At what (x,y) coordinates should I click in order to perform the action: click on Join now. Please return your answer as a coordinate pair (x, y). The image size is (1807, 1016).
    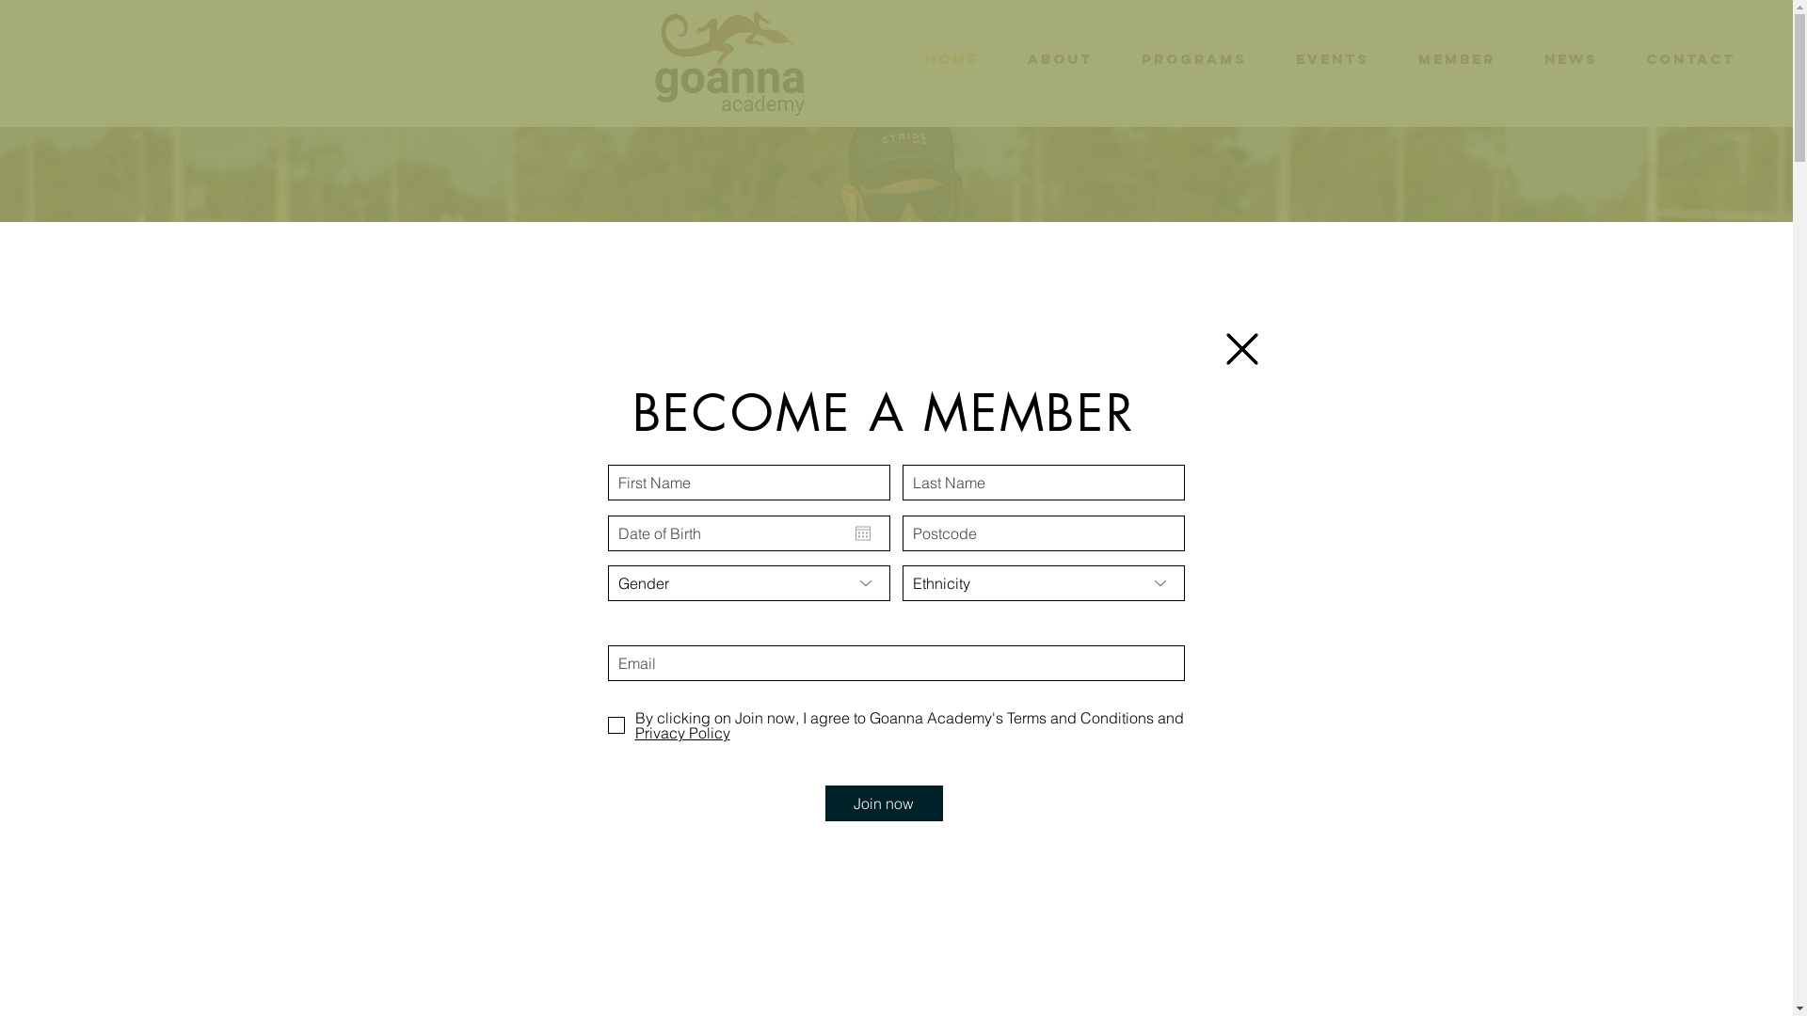
    Looking at the image, I should click on (883, 803).